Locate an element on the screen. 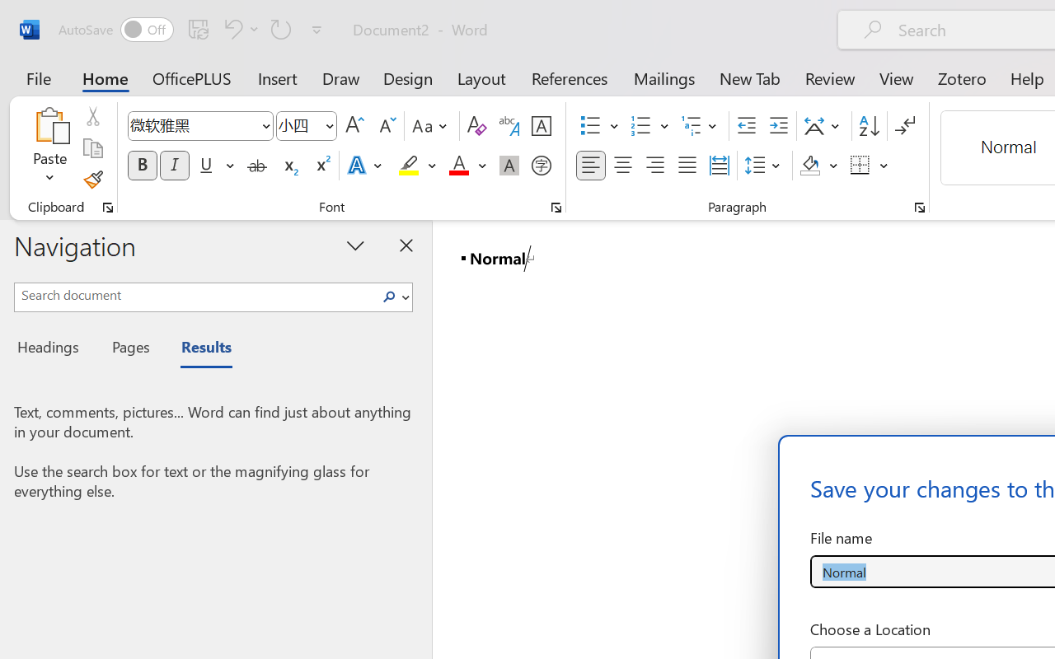 The height and width of the screenshot is (659, 1055). Shading RGB(0, 0, 0) is located at coordinates (809, 166).